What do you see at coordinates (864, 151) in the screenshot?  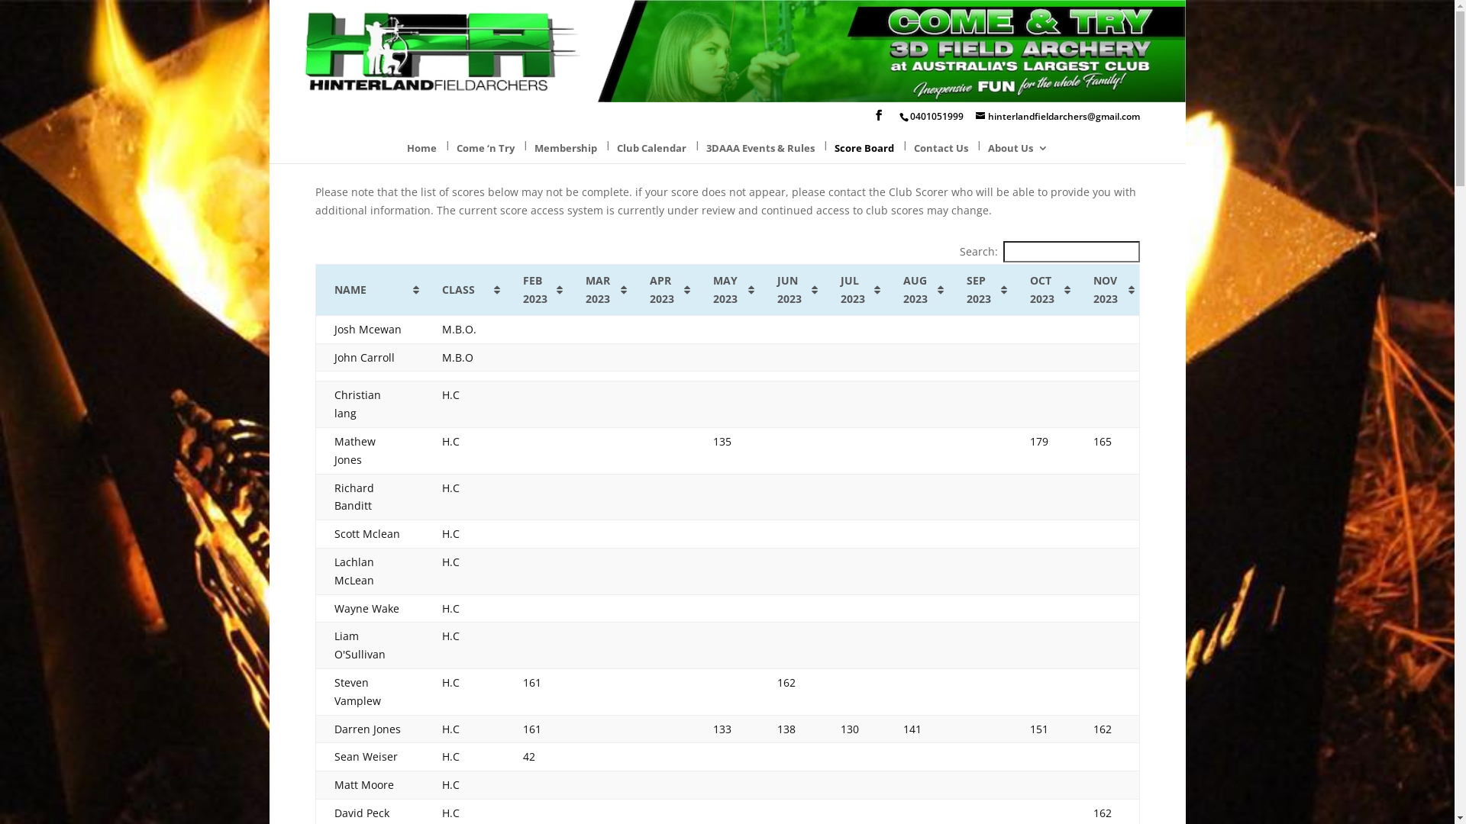 I see `Score Board` at bounding box center [864, 151].